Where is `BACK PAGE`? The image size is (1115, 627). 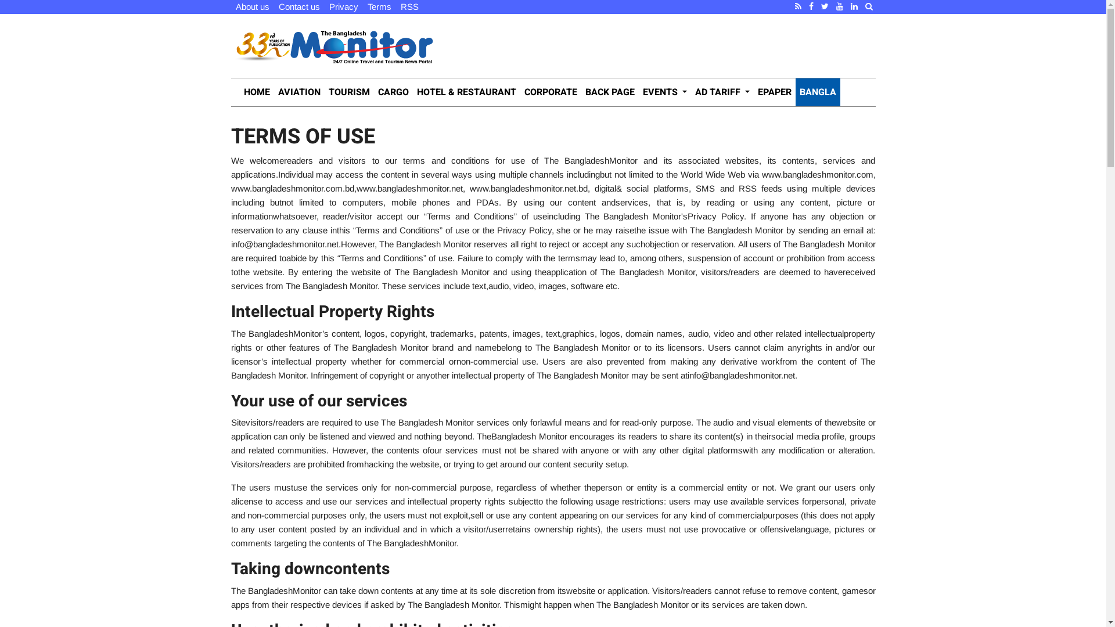
BACK PAGE is located at coordinates (610, 92).